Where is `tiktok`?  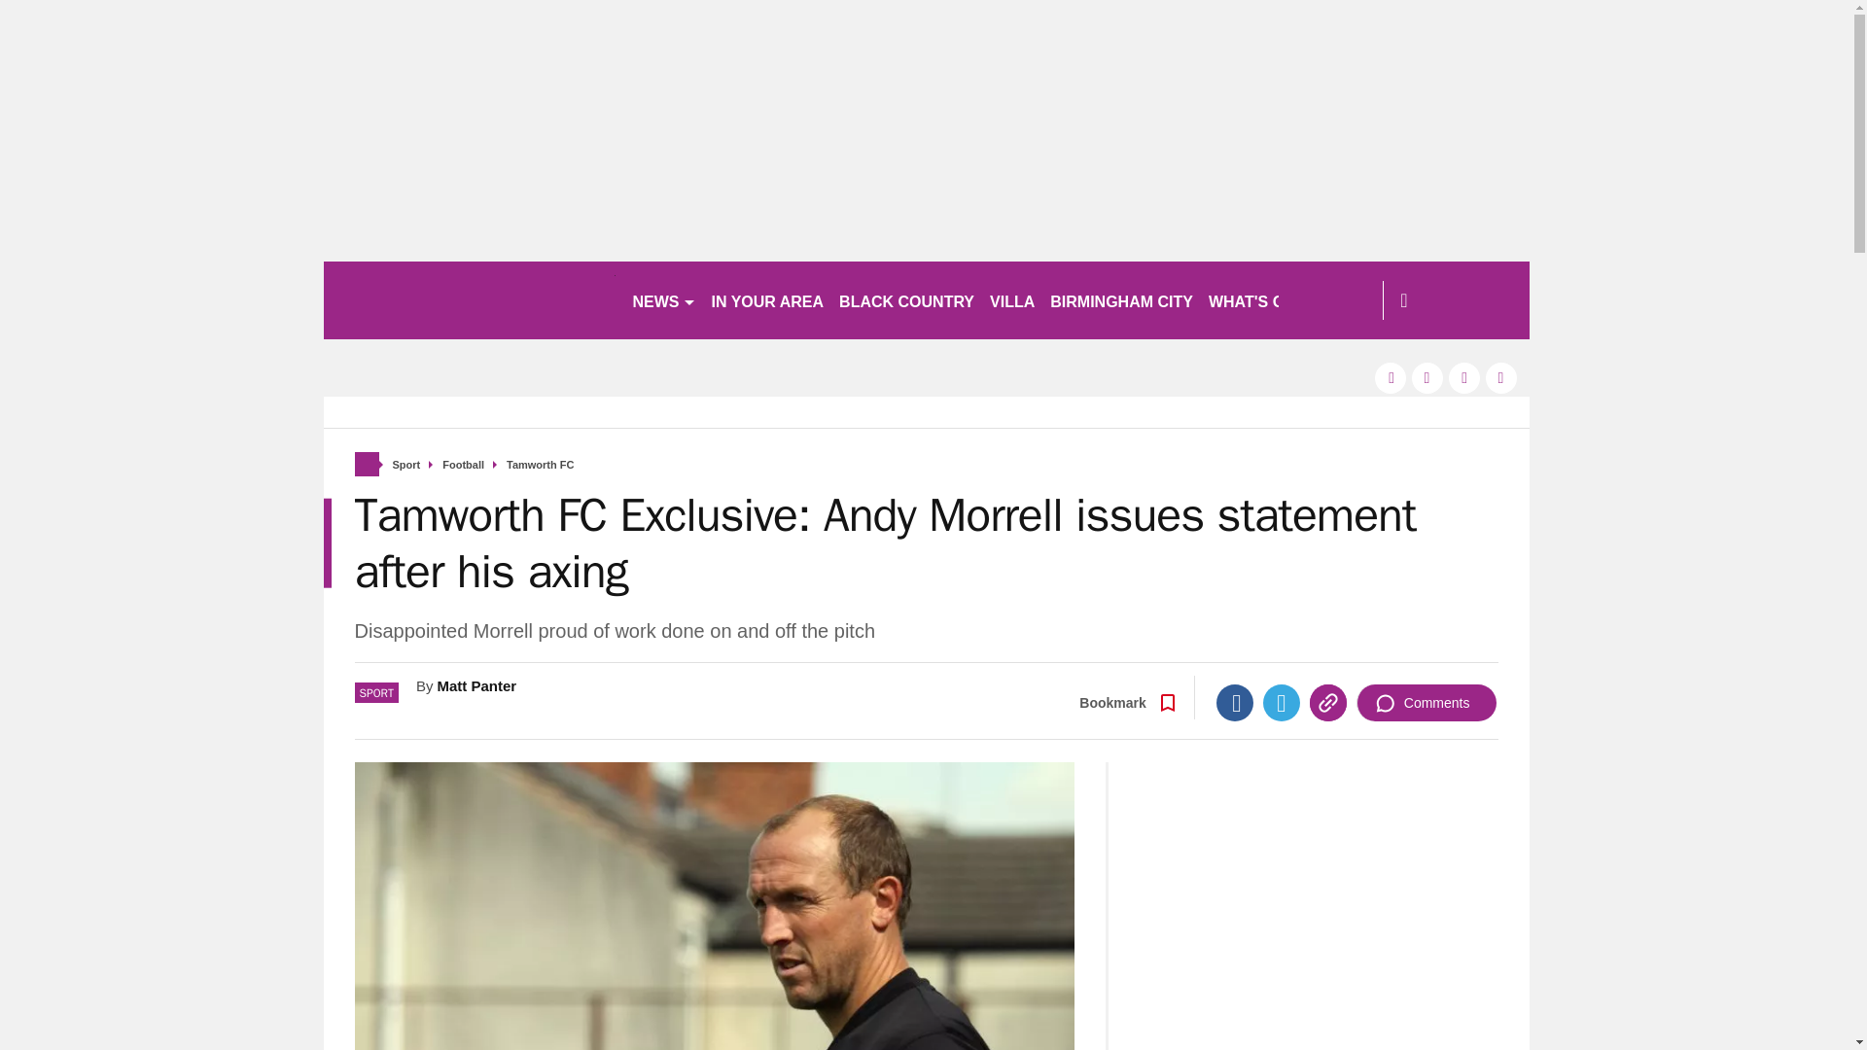
tiktok is located at coordinates (1464, 377).